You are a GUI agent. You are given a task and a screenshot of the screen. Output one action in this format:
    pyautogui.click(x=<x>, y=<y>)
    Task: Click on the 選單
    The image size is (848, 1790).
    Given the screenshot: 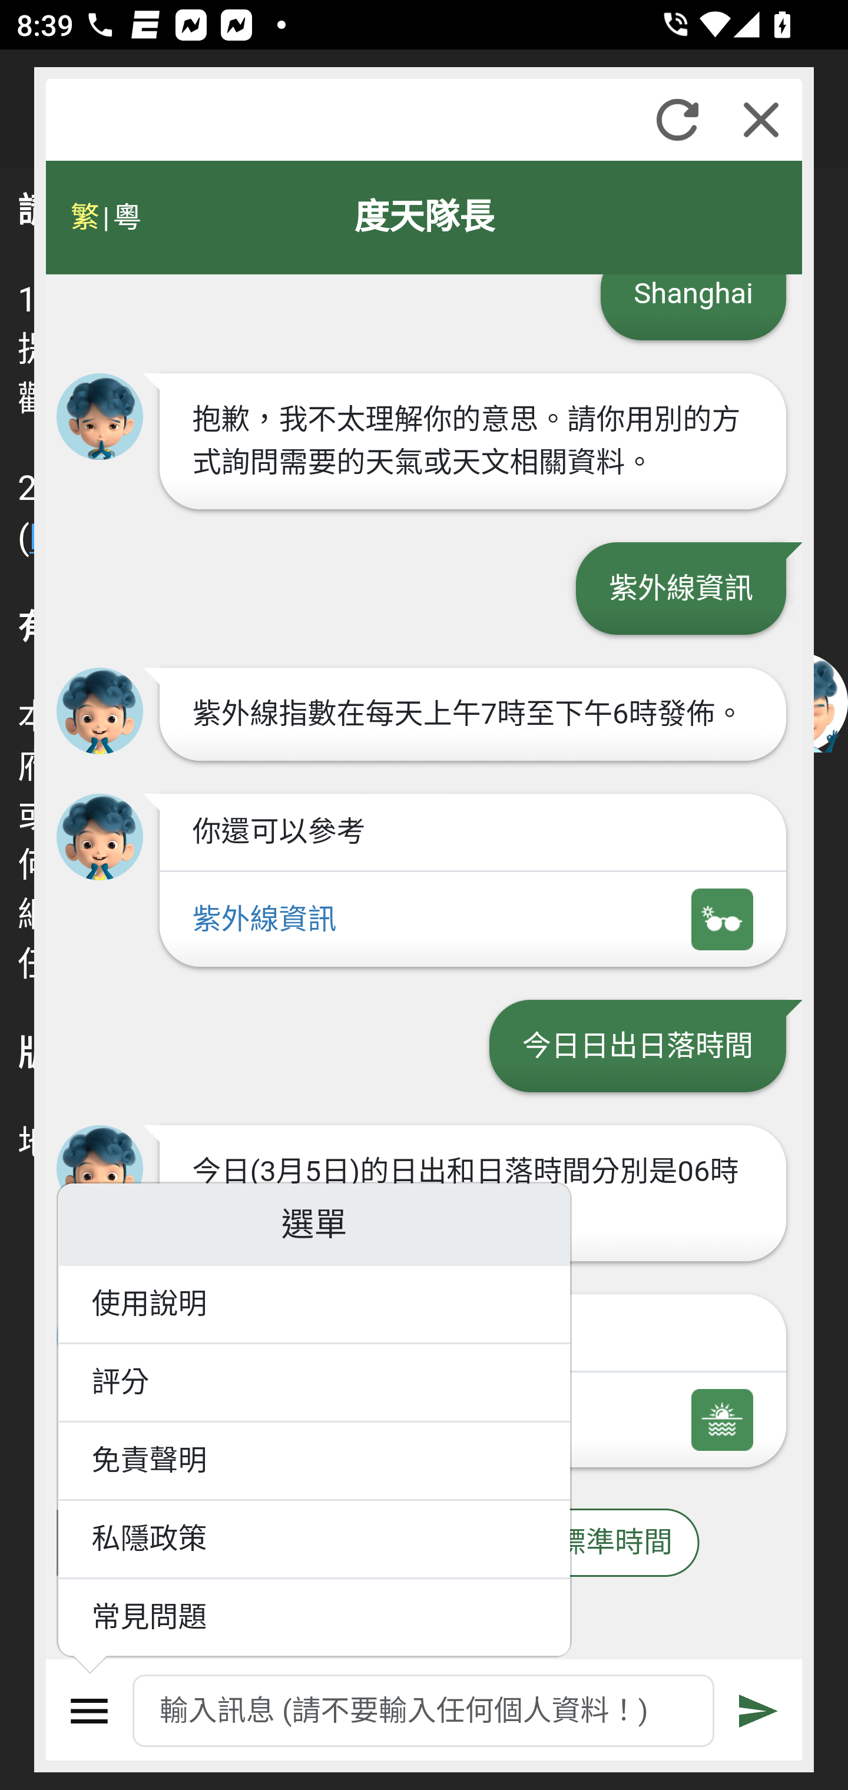 What is the action you would take?
    pyautogui.click(x=90, y=1711)
    